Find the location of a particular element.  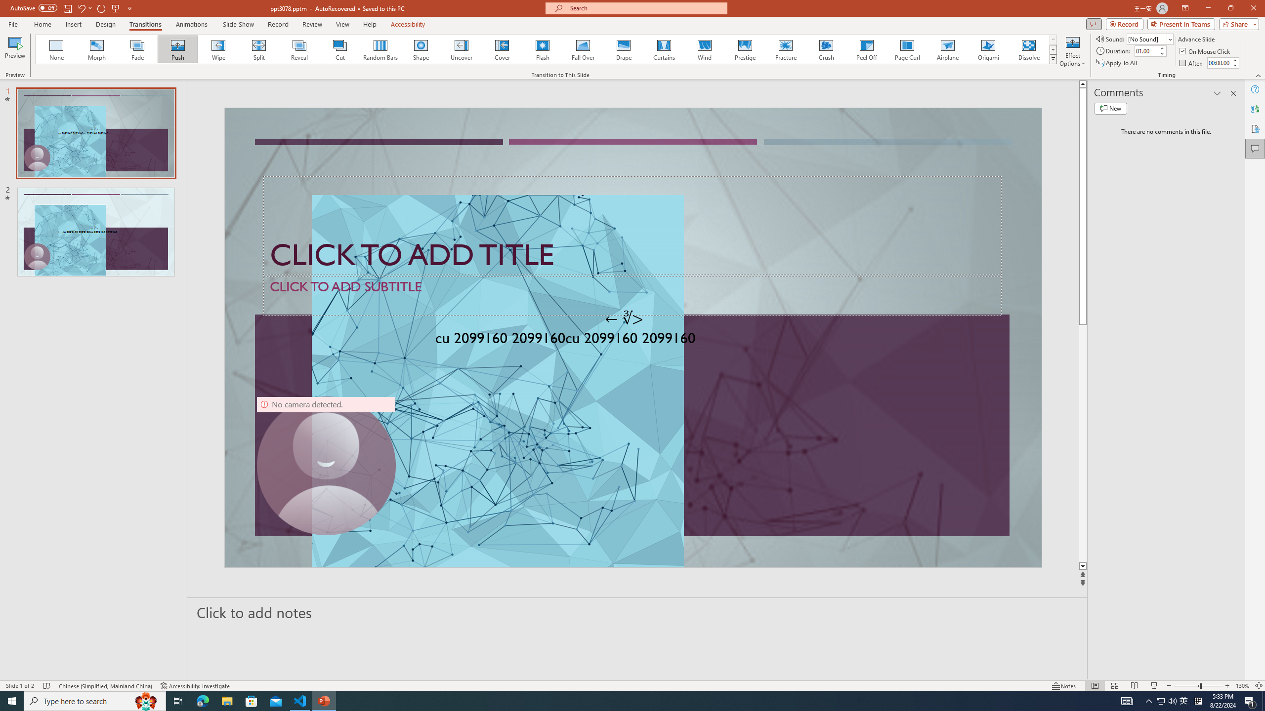

Customize Quick Access Toolbar is located at coordinates (129, 8).